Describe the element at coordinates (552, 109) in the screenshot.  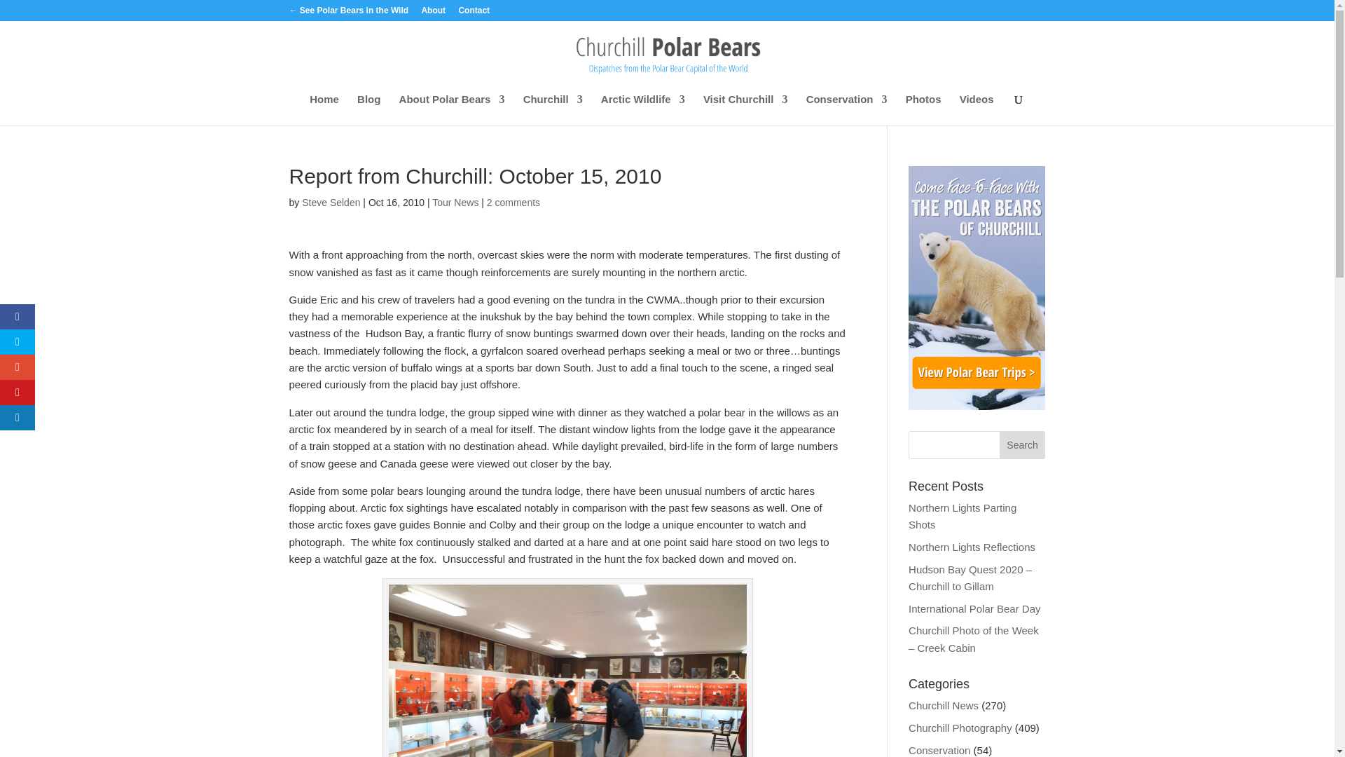
I see `Churchill` at that location.